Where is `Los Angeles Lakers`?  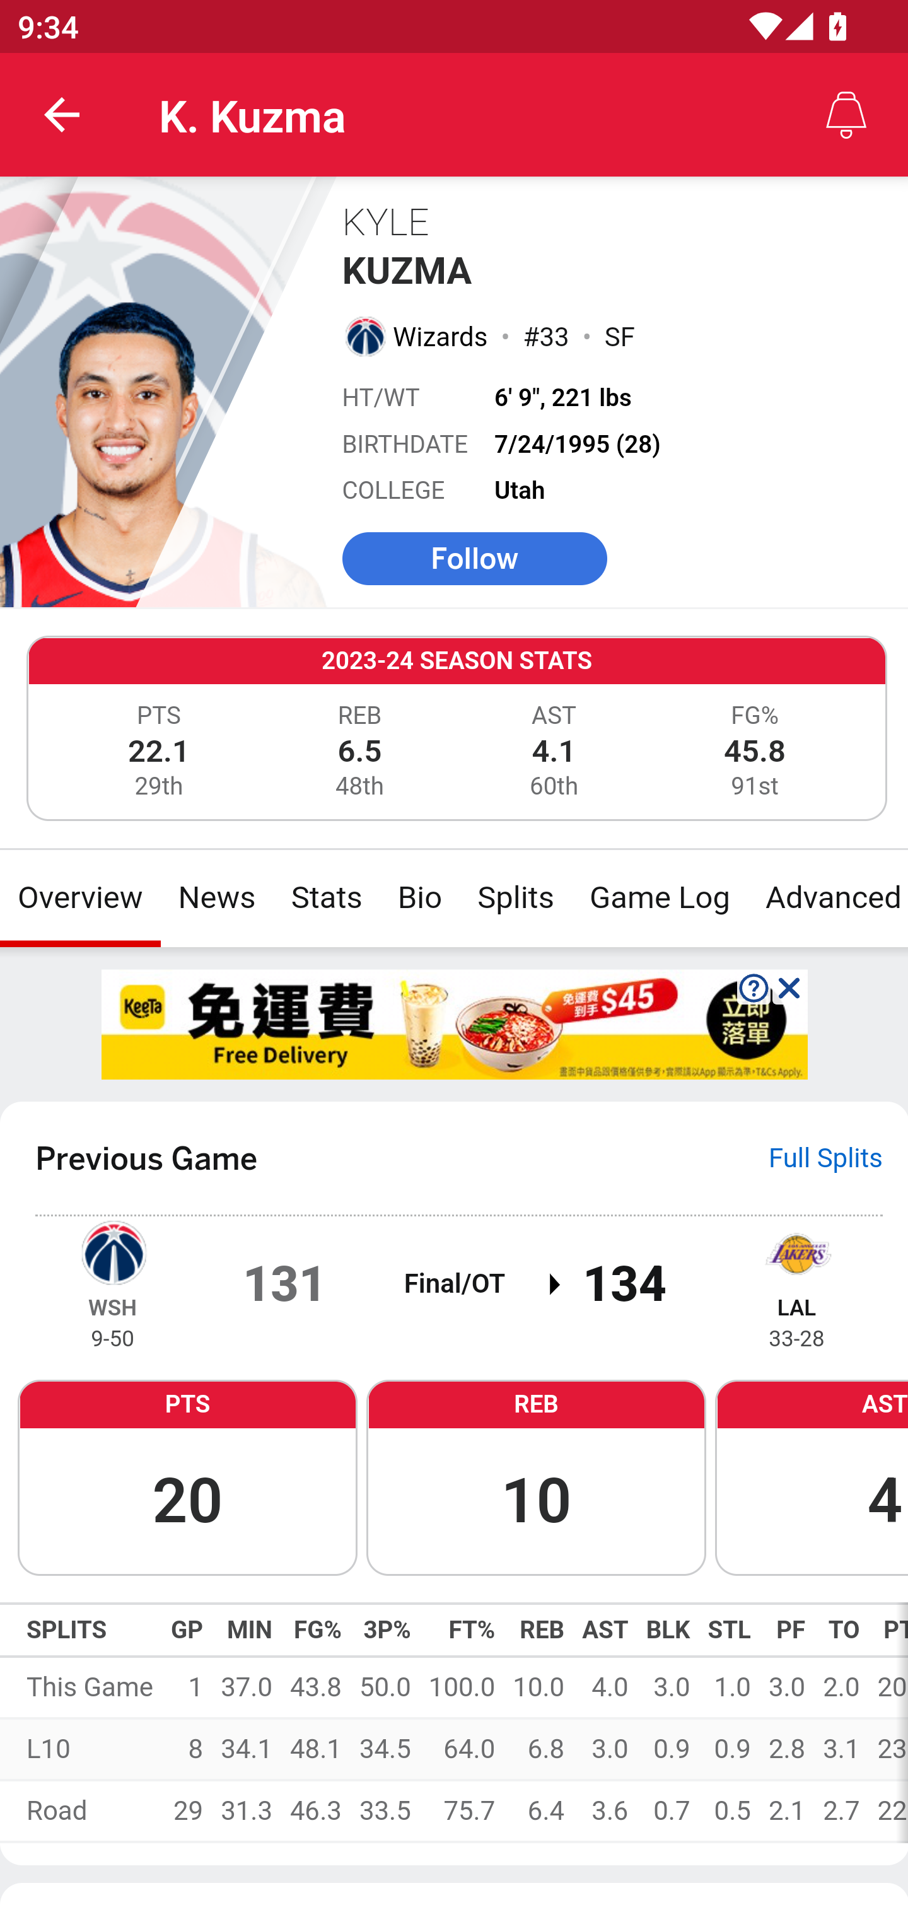 Los Angeles Lakers is located at coordinates (796, 1250).